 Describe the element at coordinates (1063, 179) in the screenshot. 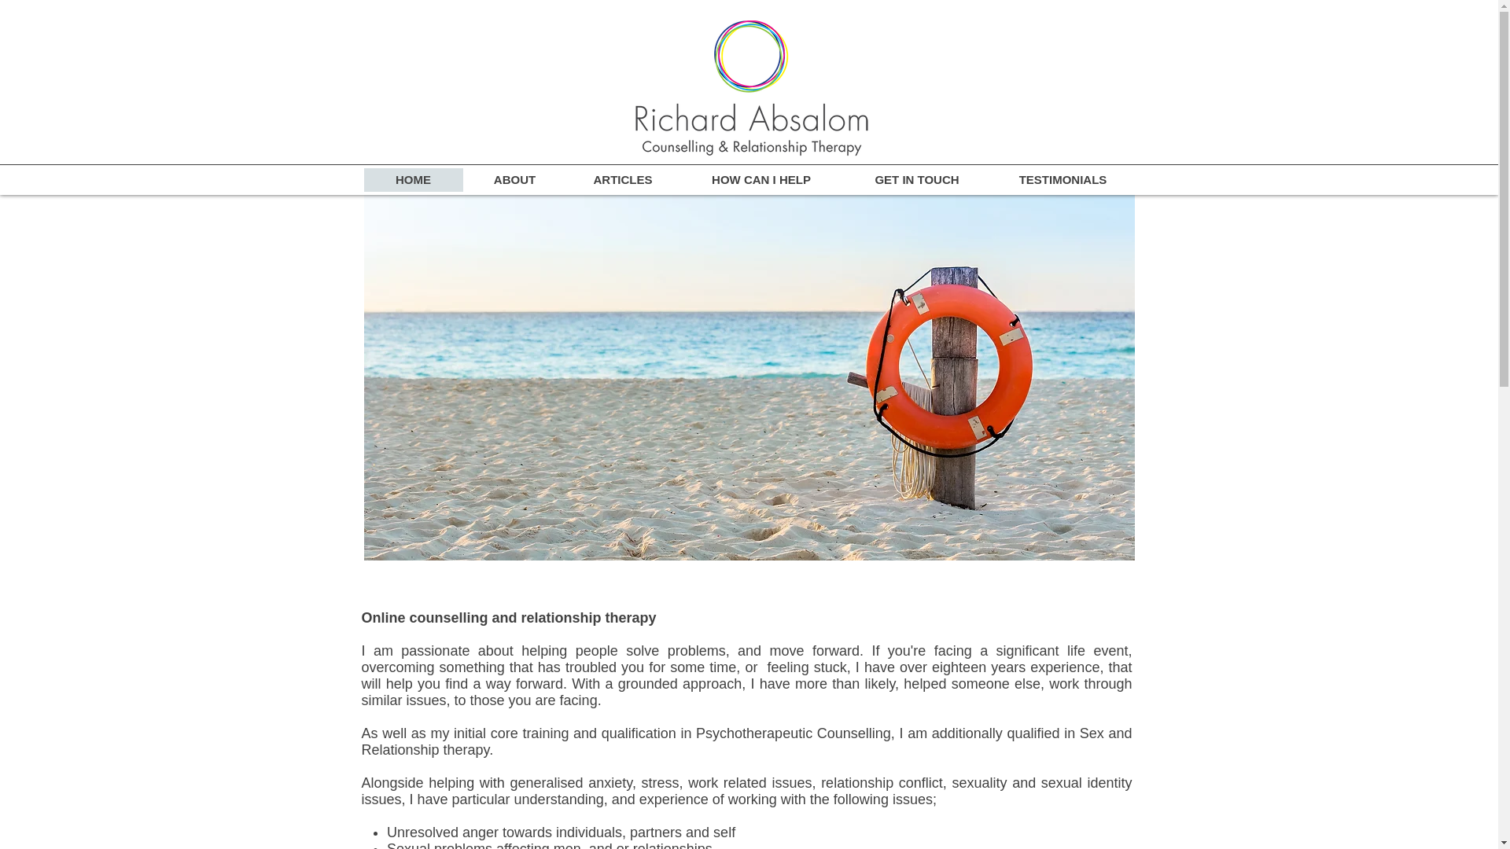

I see `TESTIMONIALS` at that location.